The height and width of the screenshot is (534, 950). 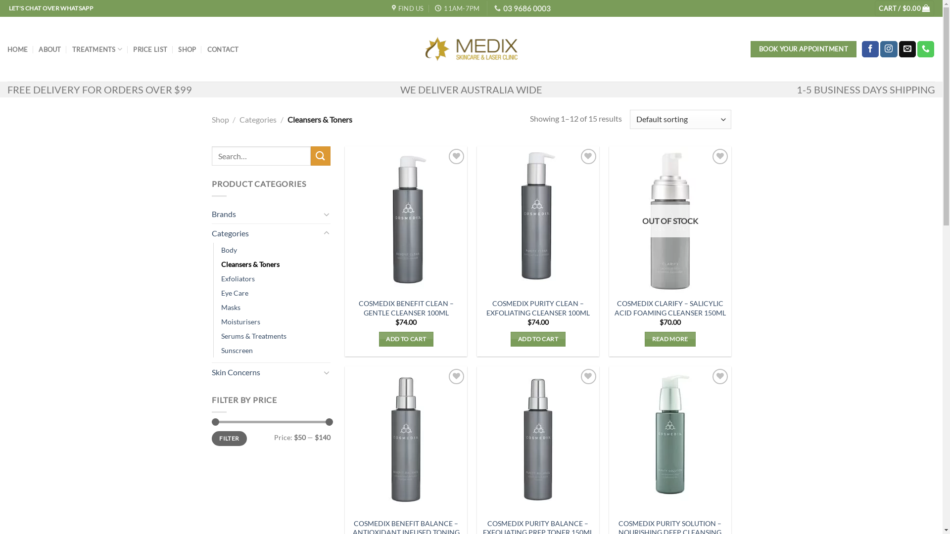 What do you see at coordinates (230, 439) in the screenshot?
I see `FILTER` at bounding box center [230, 439].